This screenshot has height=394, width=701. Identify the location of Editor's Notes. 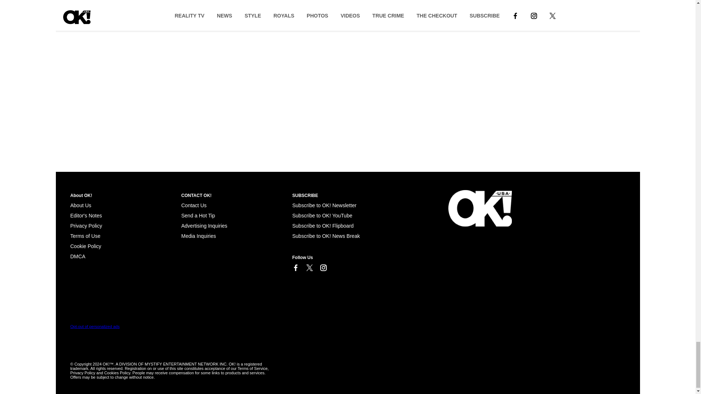
(86, 216).